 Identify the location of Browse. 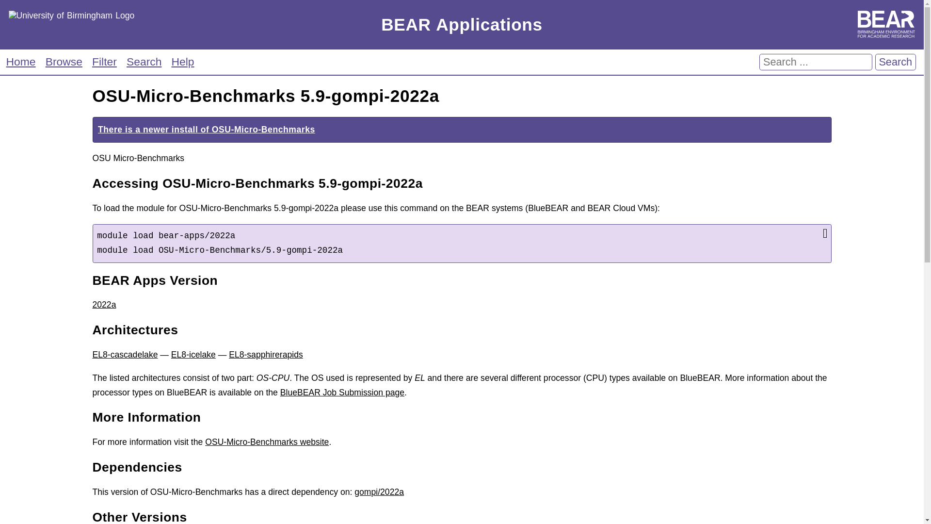
(64, 62).